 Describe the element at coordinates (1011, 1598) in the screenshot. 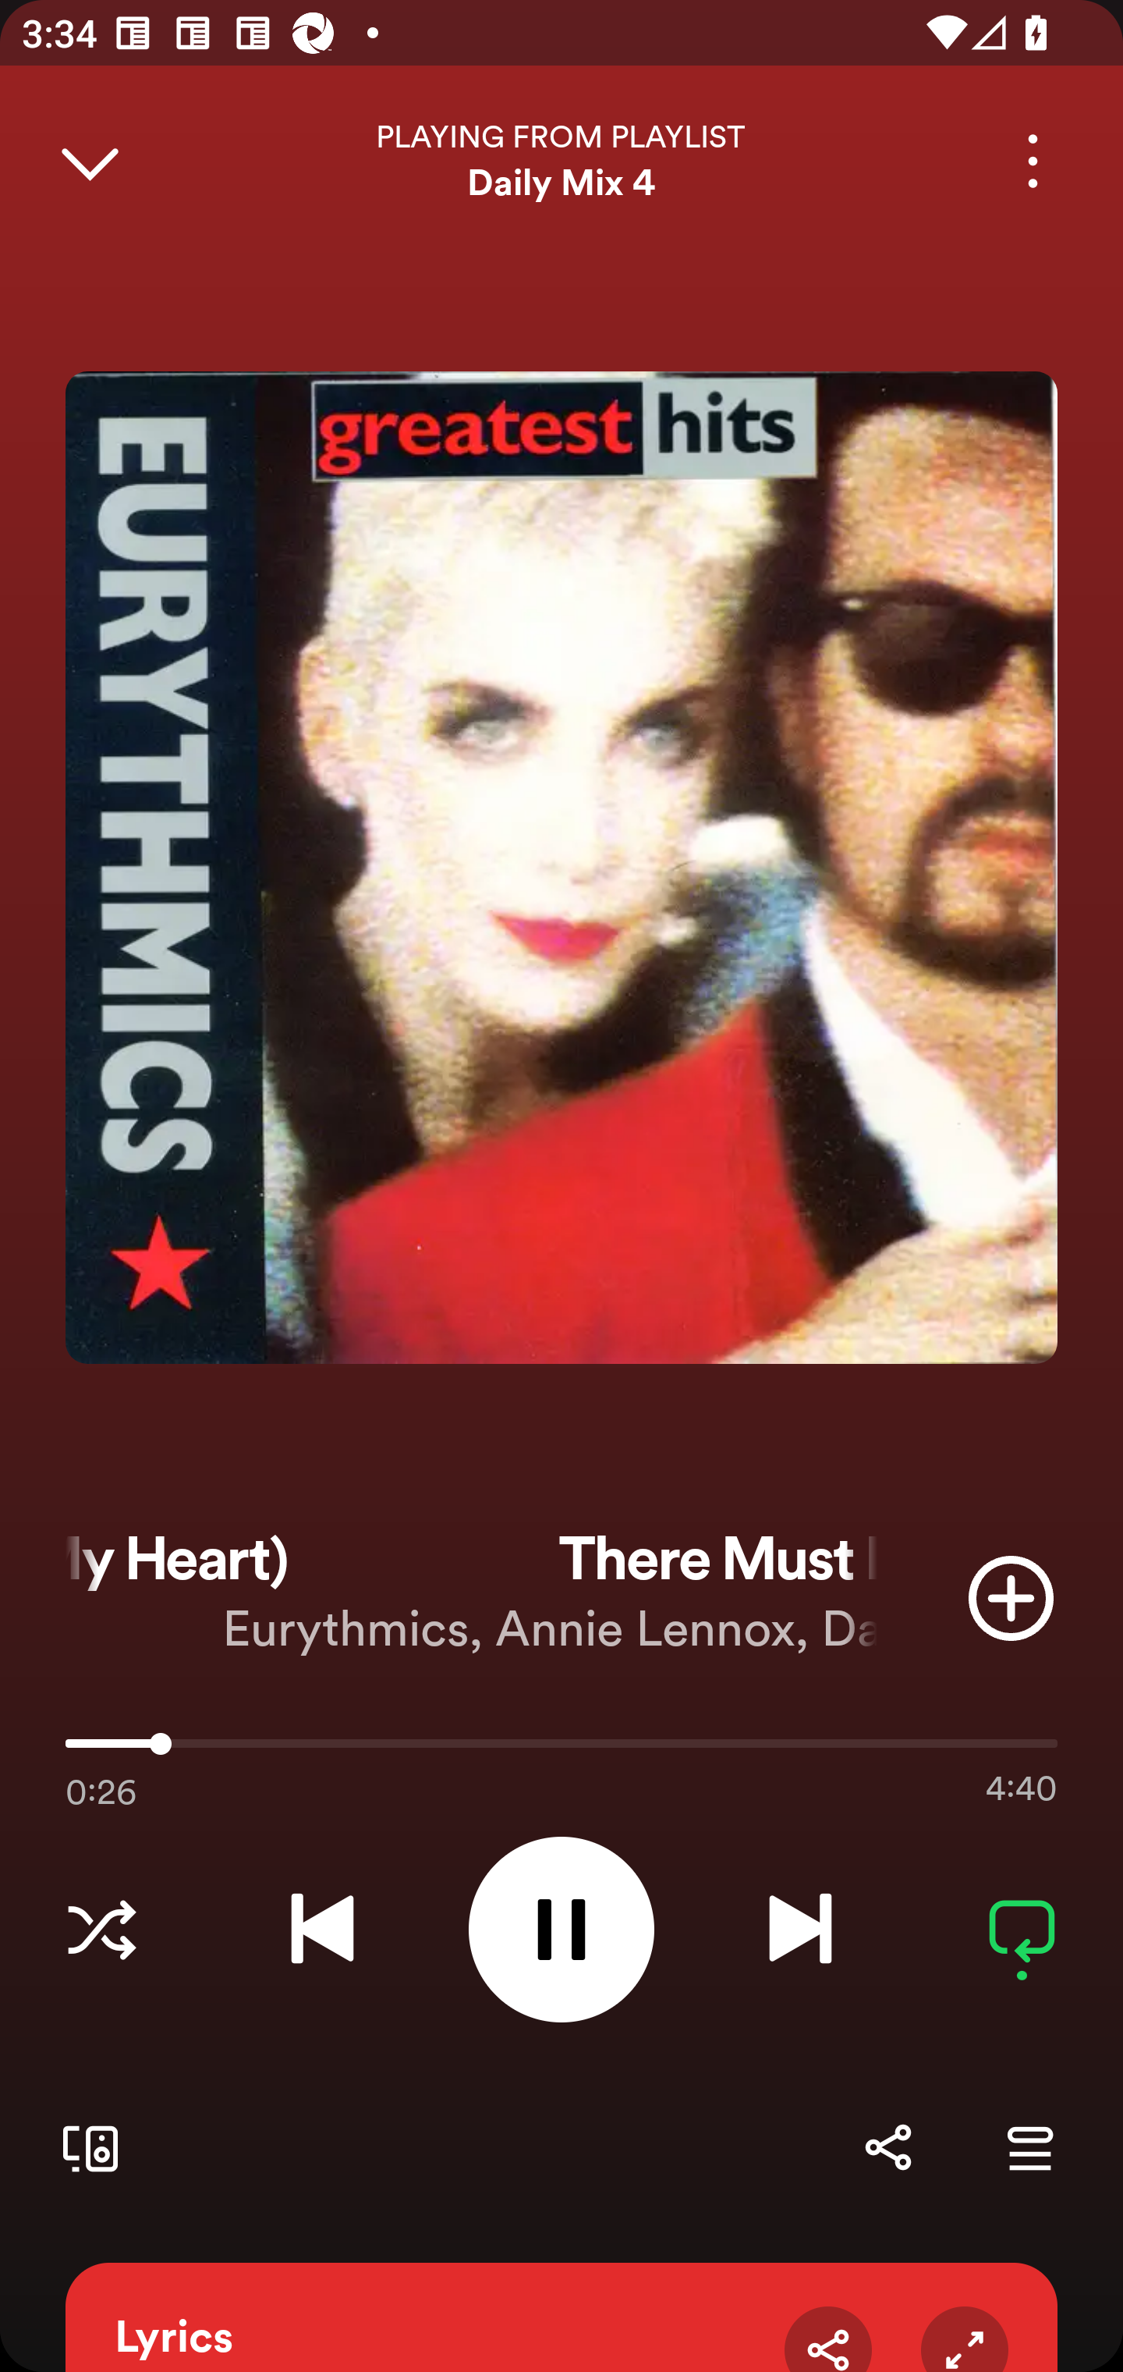

I see `Add item` at that location.